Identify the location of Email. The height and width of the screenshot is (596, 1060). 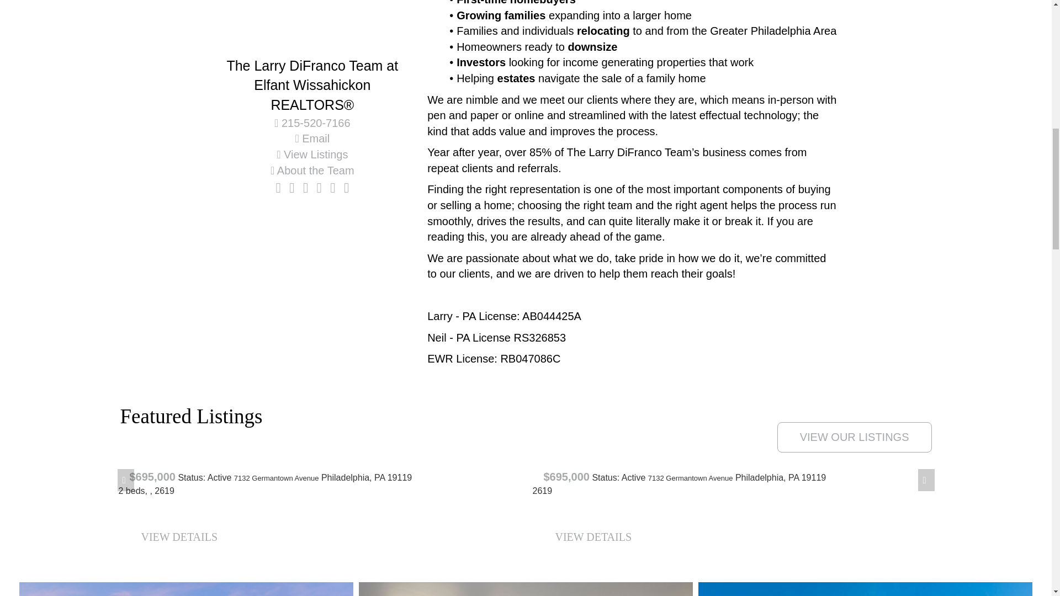
(312, 138).